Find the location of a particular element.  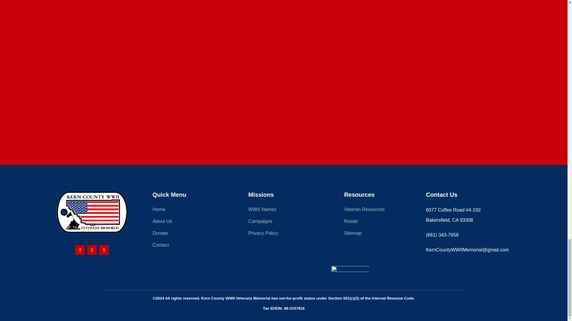

Follow on Yelp is located at coordinates (104, 250).